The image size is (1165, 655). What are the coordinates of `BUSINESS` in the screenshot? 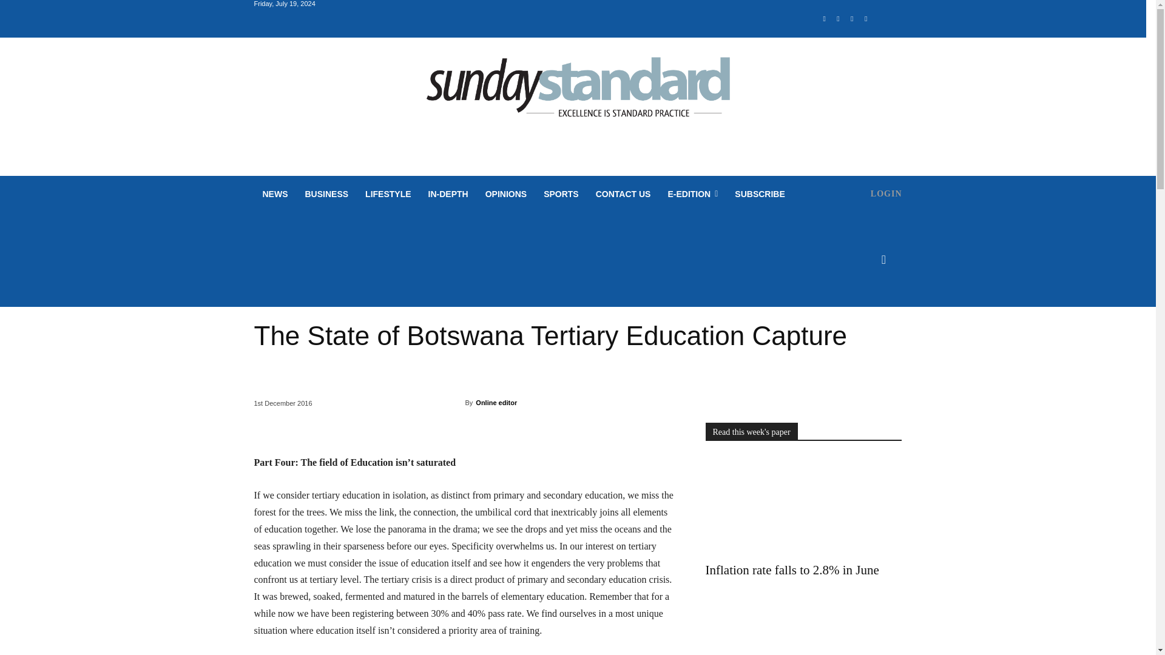 It's located at (326, 194).